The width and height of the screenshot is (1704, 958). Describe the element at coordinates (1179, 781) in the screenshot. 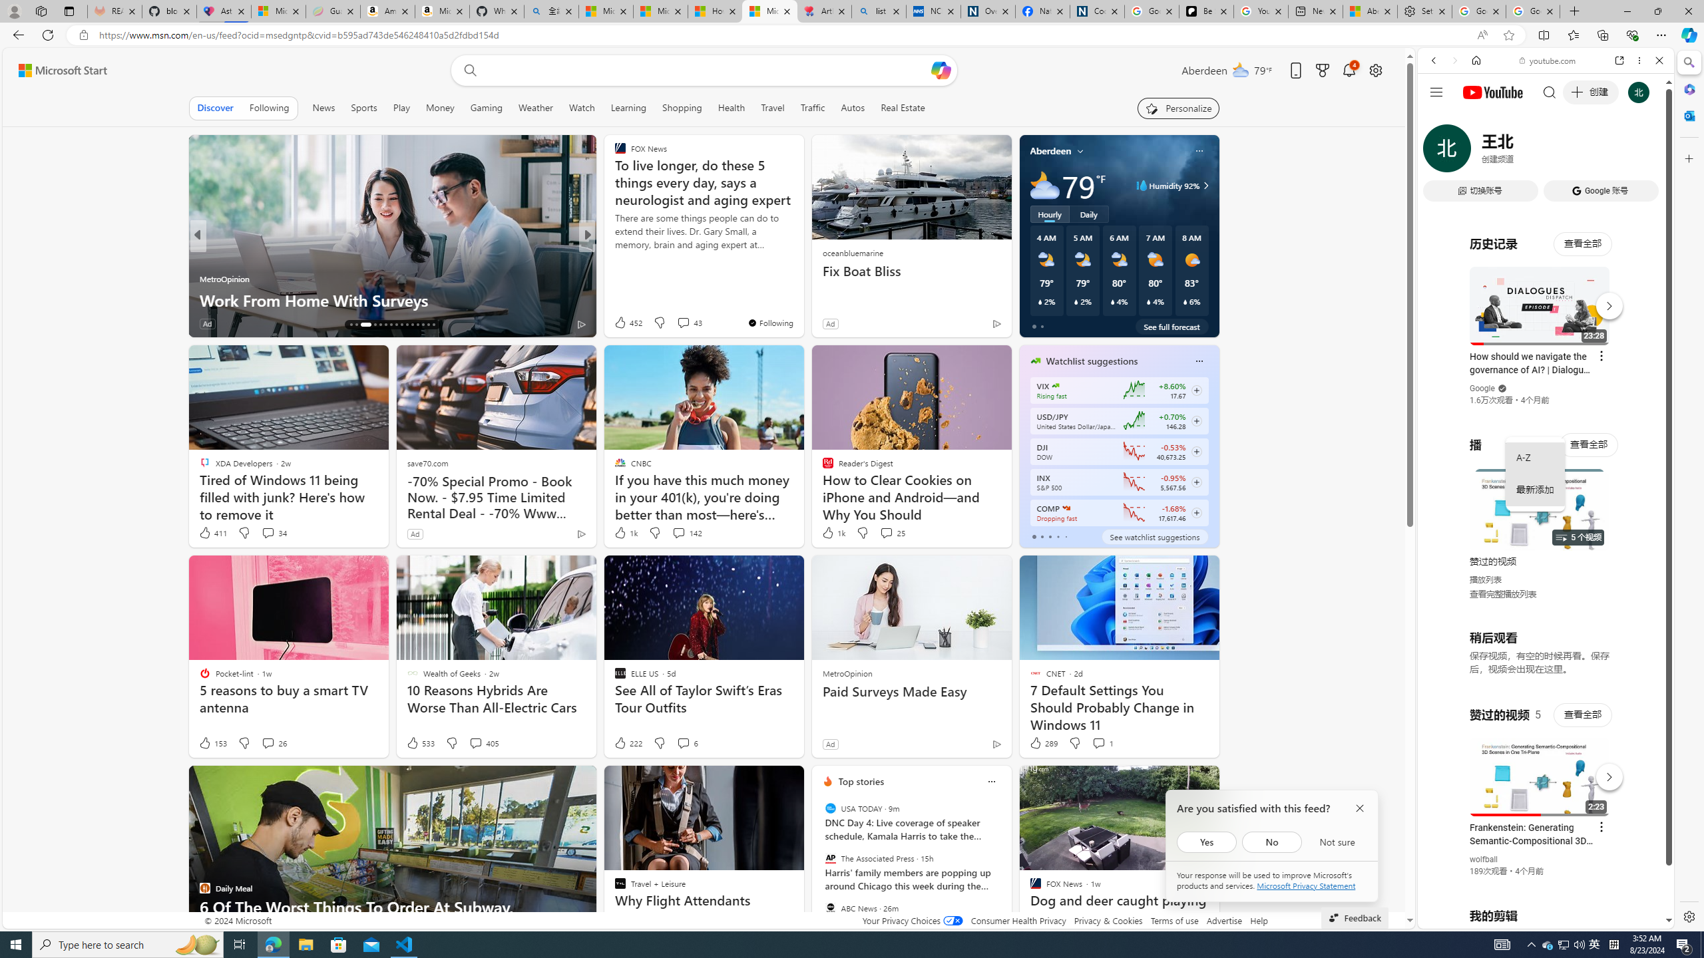

I see `Hide this story` at that location.